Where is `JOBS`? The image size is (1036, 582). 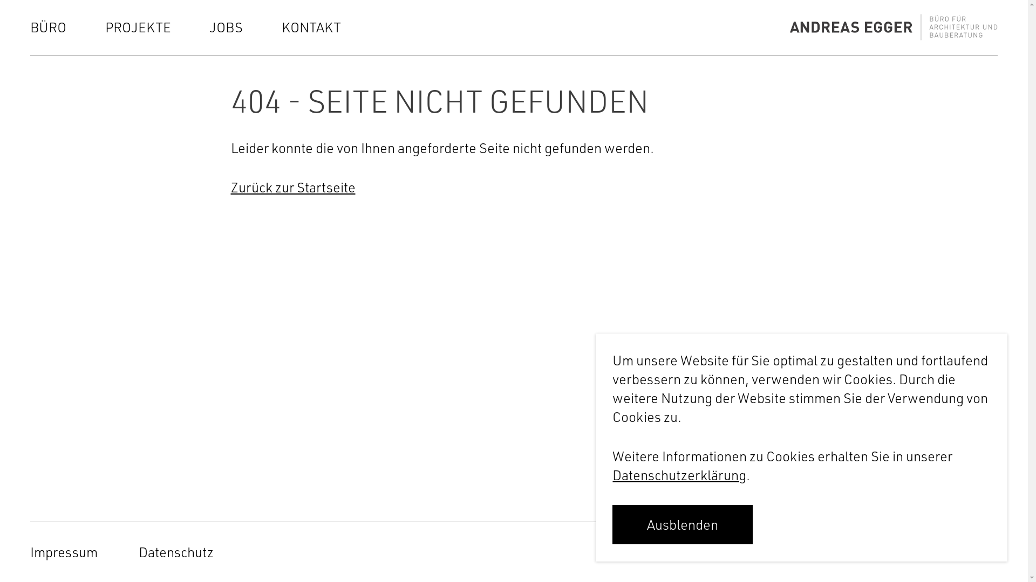 JOBS is located at coordinates (227, 27).